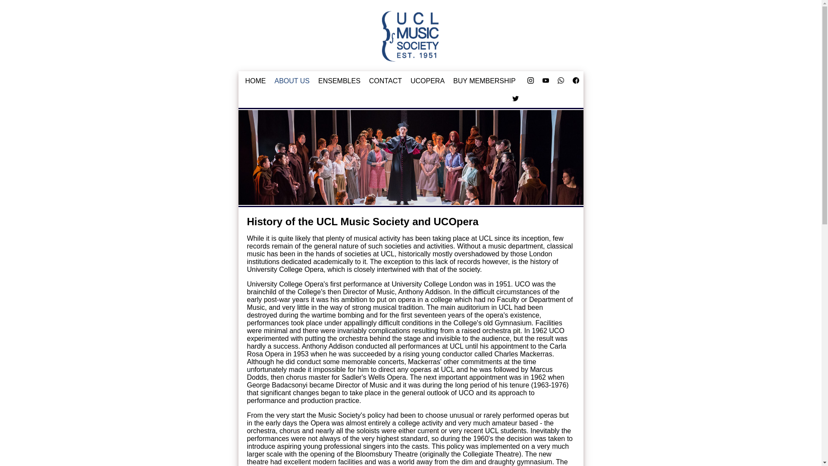 The image size is (828, 466). I want to click on UCOPERA, so click(427, 80).